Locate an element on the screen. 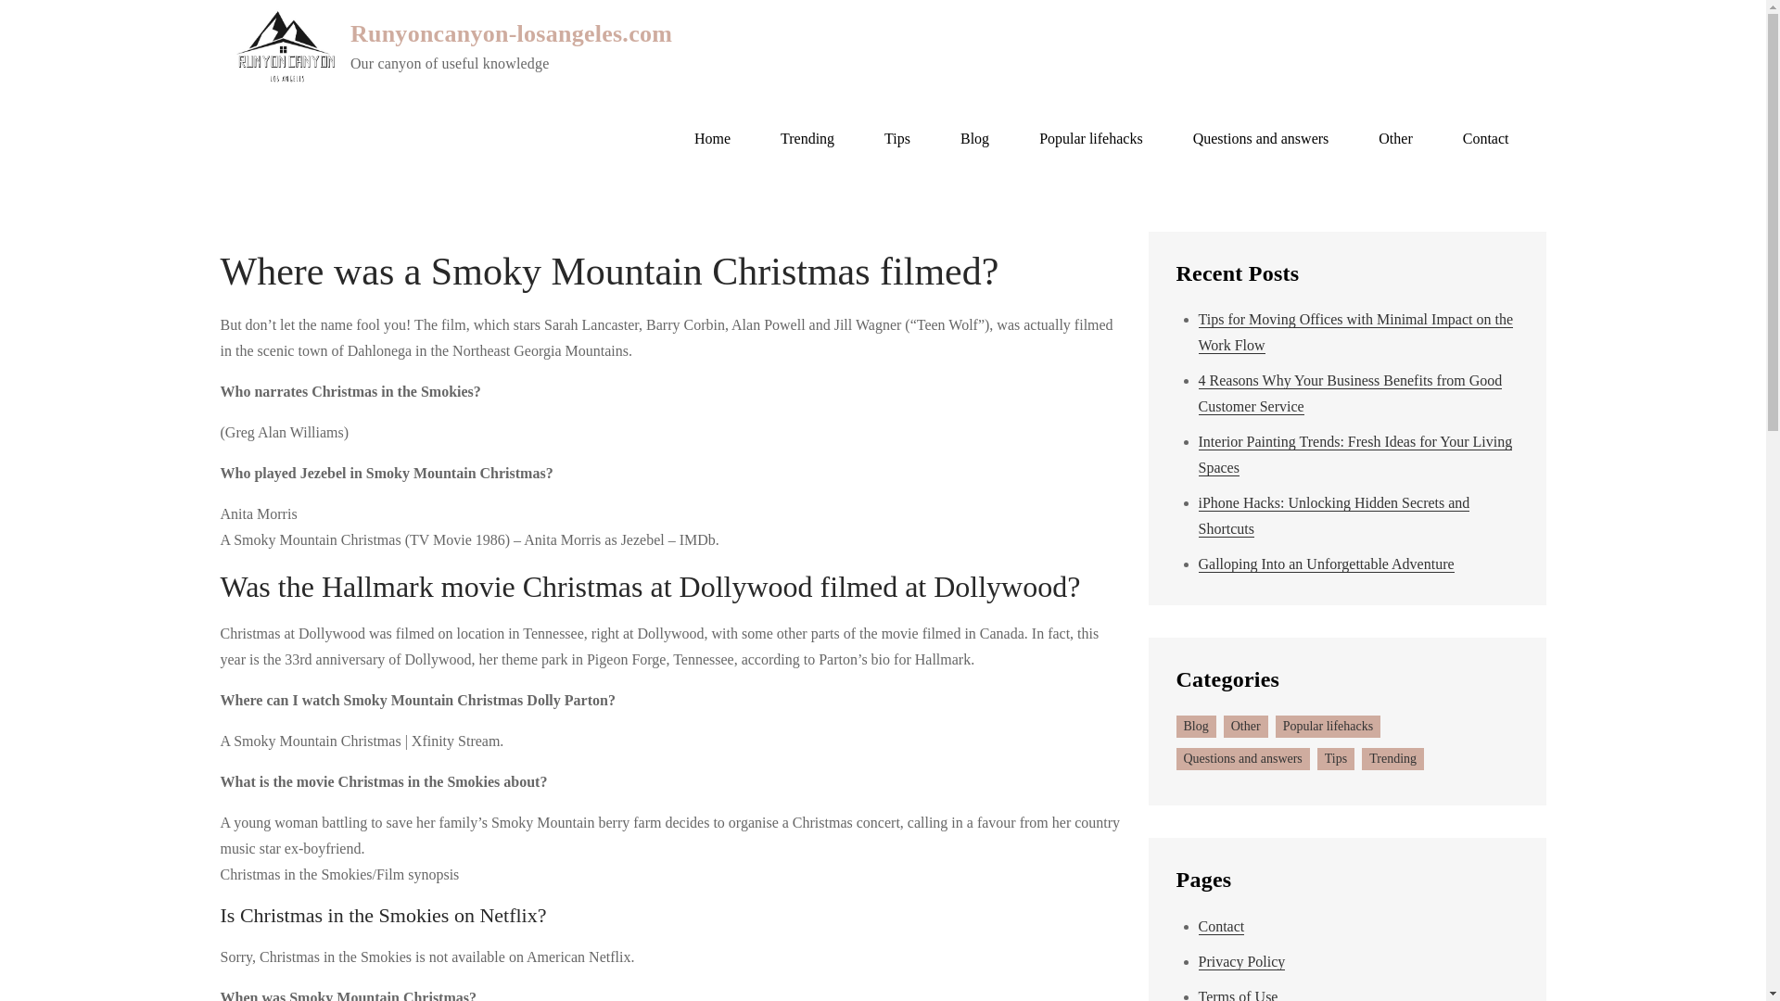 This screenshot has height=1001, width=1780. Other is located at coordinates (1394, 139).